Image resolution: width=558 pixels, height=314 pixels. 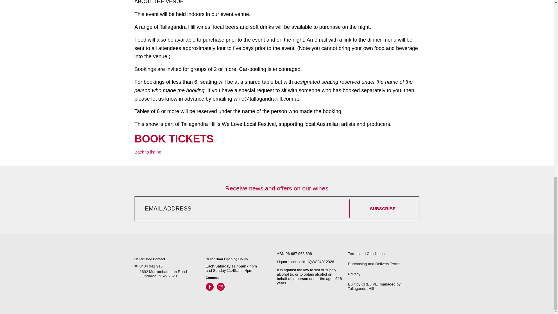 What do you see at coordinates (174, 138) in the screenshot?
I see `BOOK TICKETS` at bounding box center [174, 138].